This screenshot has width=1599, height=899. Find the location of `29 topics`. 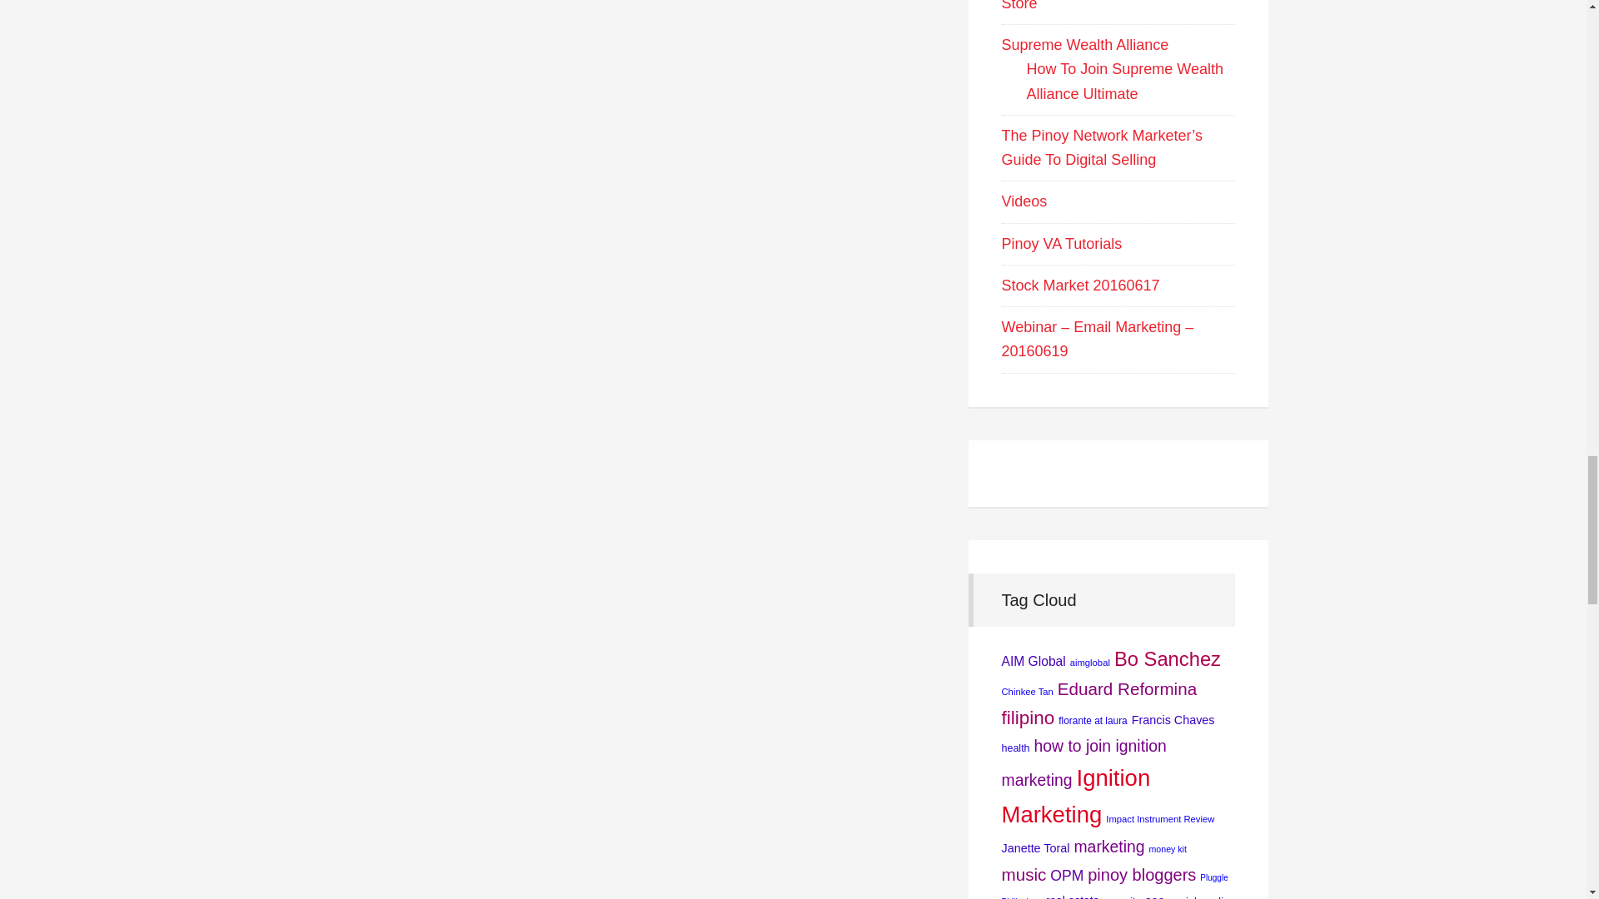

29 topics is located at coordinates (1074, 796).